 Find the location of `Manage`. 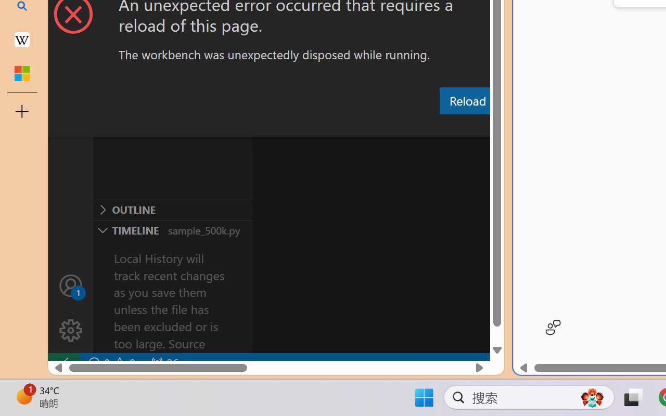

Manage is located at coordinates (71, 308).